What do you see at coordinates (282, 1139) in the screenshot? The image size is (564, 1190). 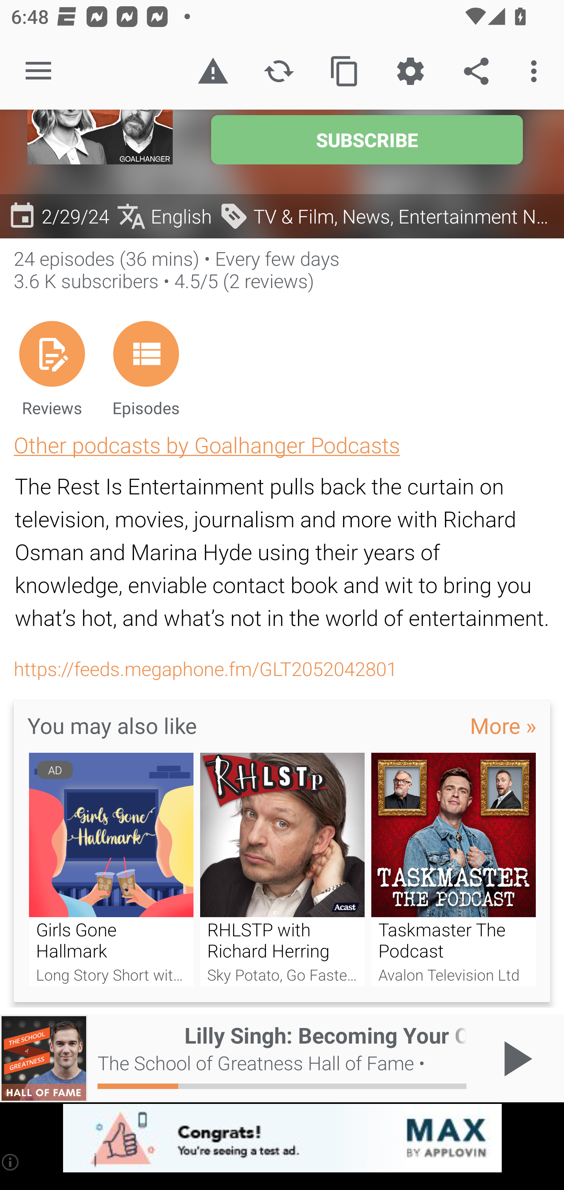 I see `app-monetization` at bounding box center [282, 1139].